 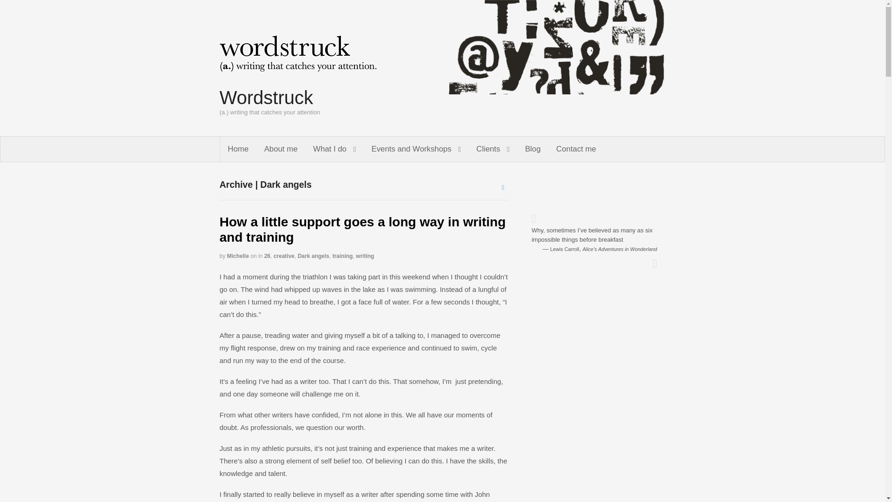 I want to click on Home, so click(x=238, y=149).